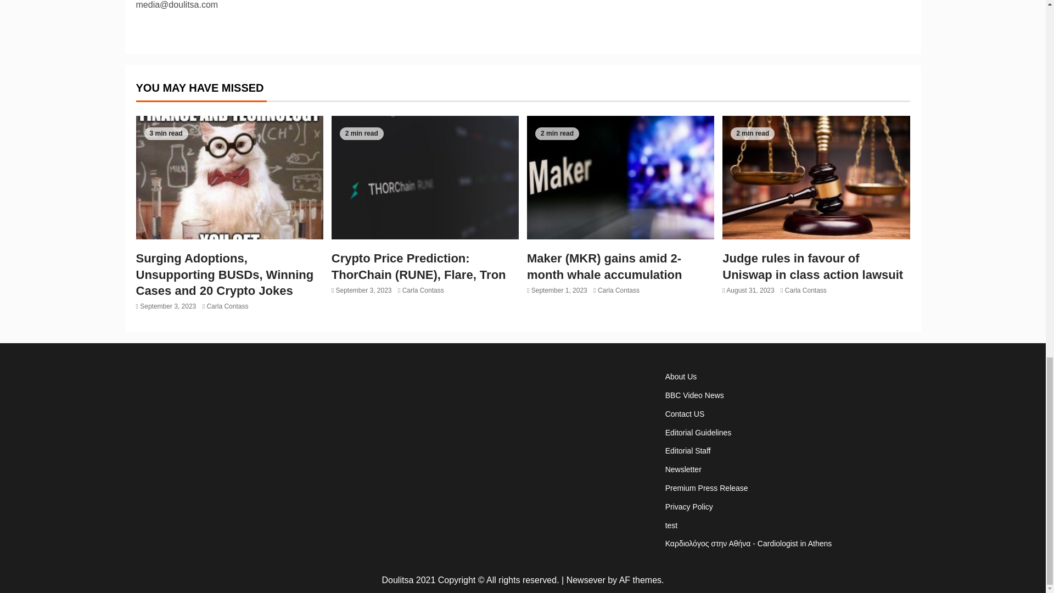 The width and height of the screenshot is (1054, 593). I want to click on Carla Contass, so click(227, 306).